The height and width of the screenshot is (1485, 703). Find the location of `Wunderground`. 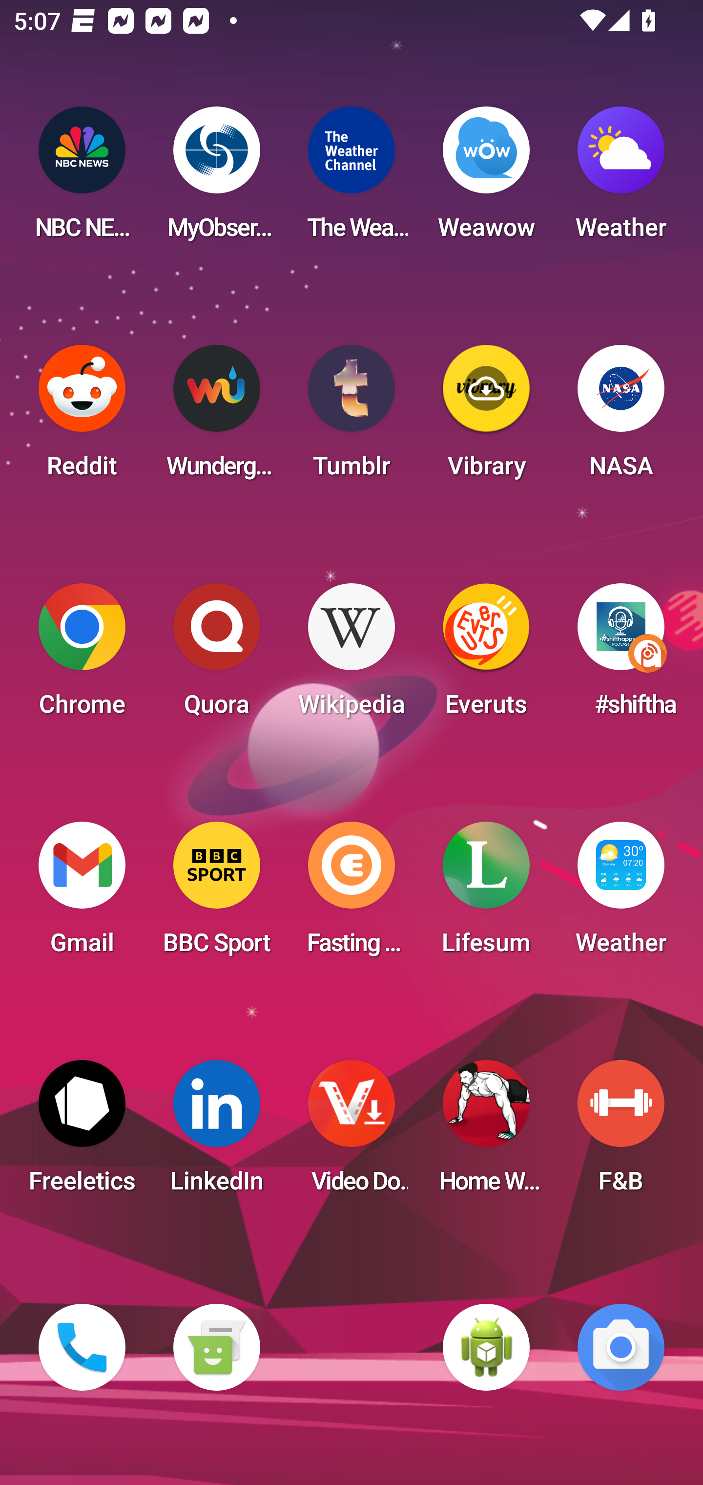

Wunderground is located at coordinates (216, 417).